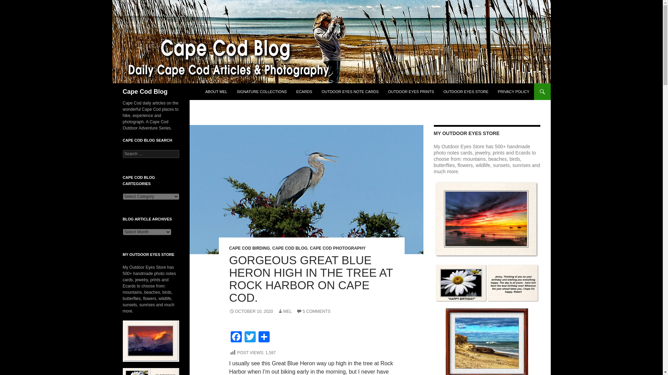 The height and width of the screenshot is (375, 668). What do you see at coordinates (216, 92) in the screenshot?
I see `ABOUT MEL` at bounding box center [216, 92].